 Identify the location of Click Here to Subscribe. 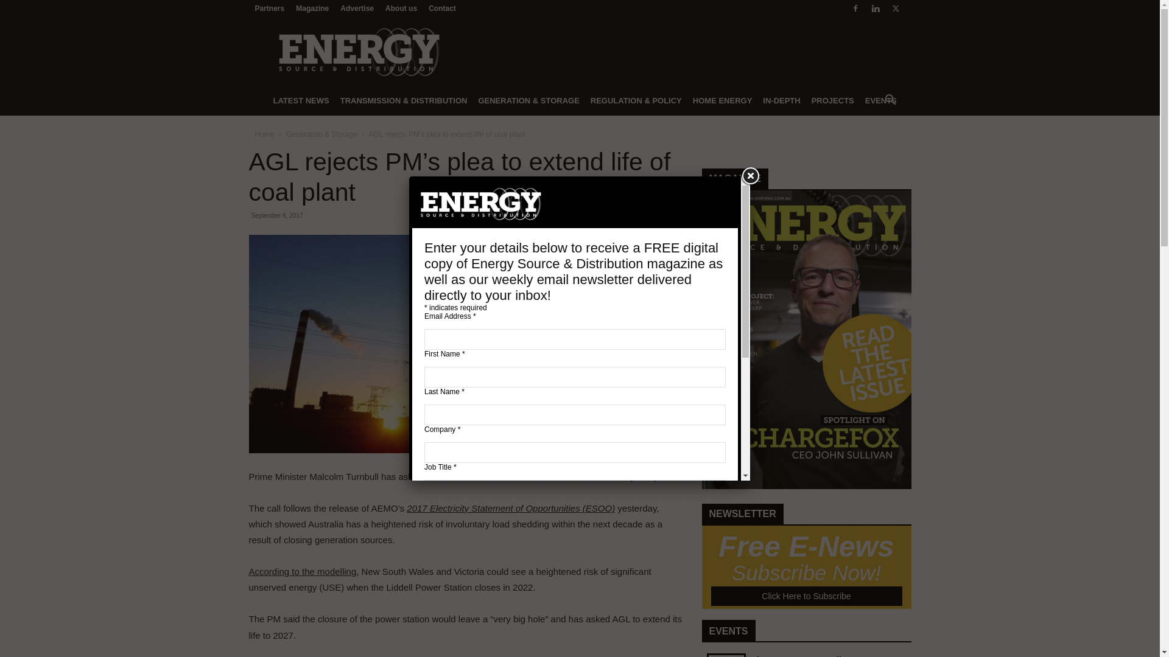
(807, 596).